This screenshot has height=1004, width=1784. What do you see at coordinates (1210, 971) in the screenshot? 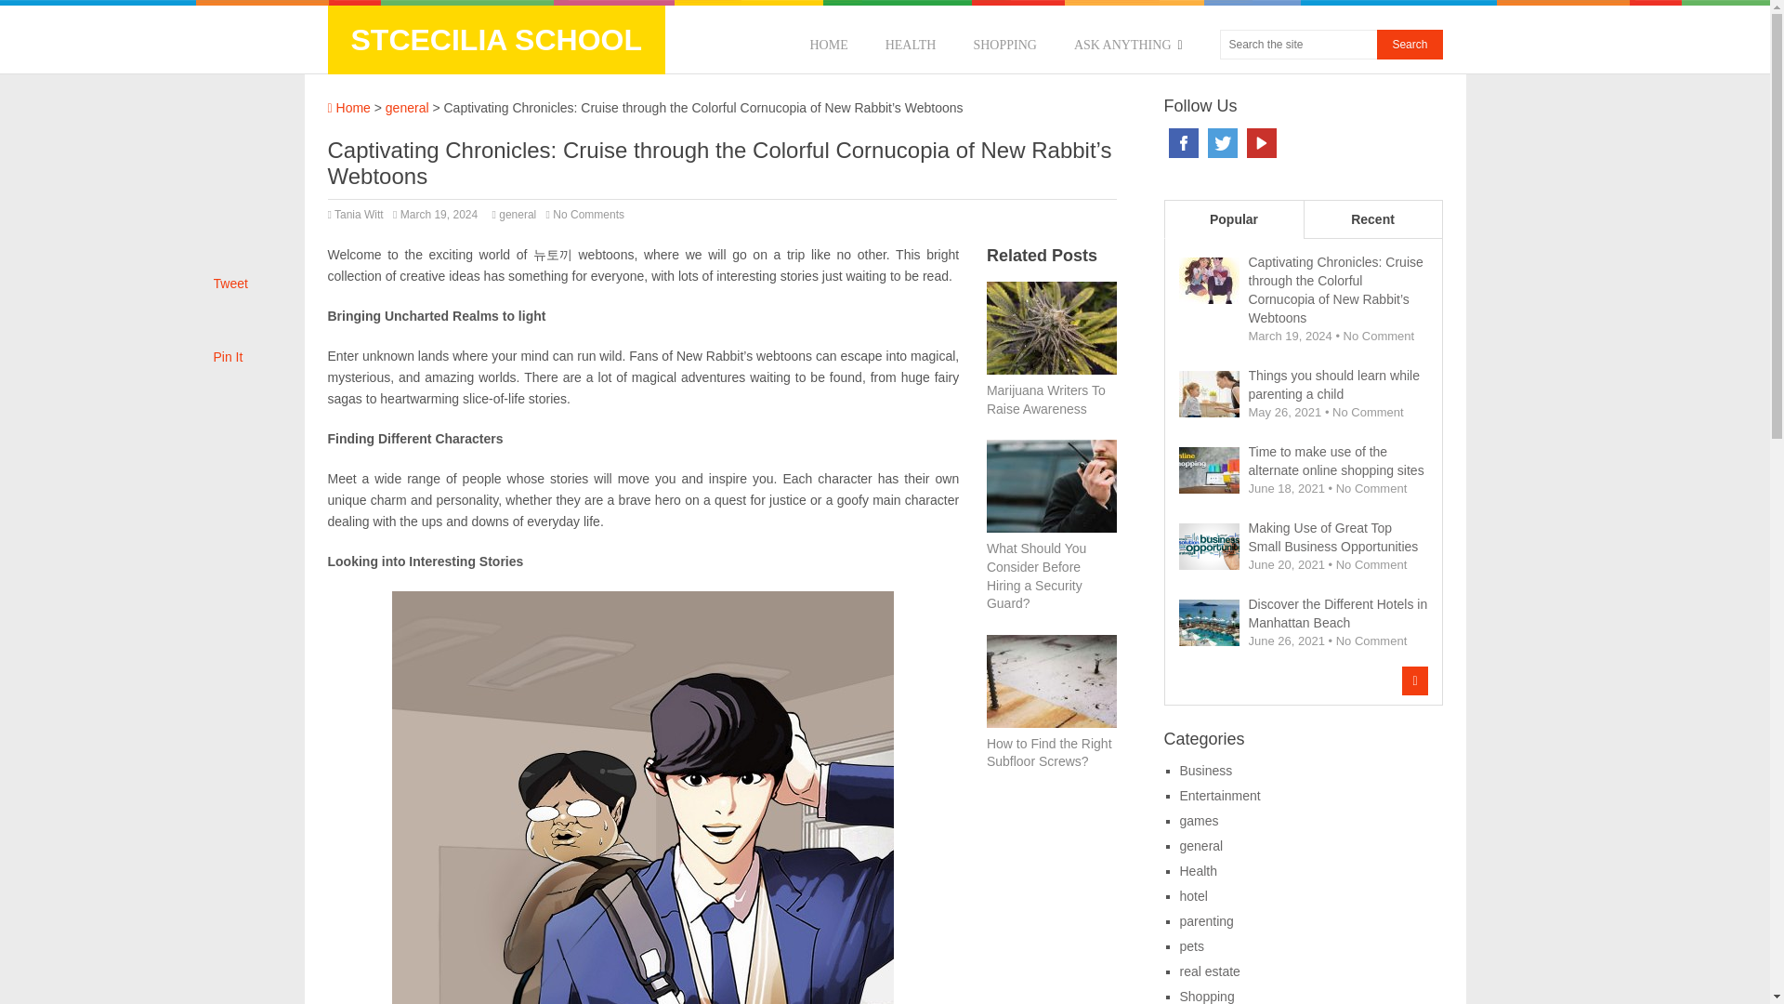
I see `real estate` at bounding box center [1210, 971].